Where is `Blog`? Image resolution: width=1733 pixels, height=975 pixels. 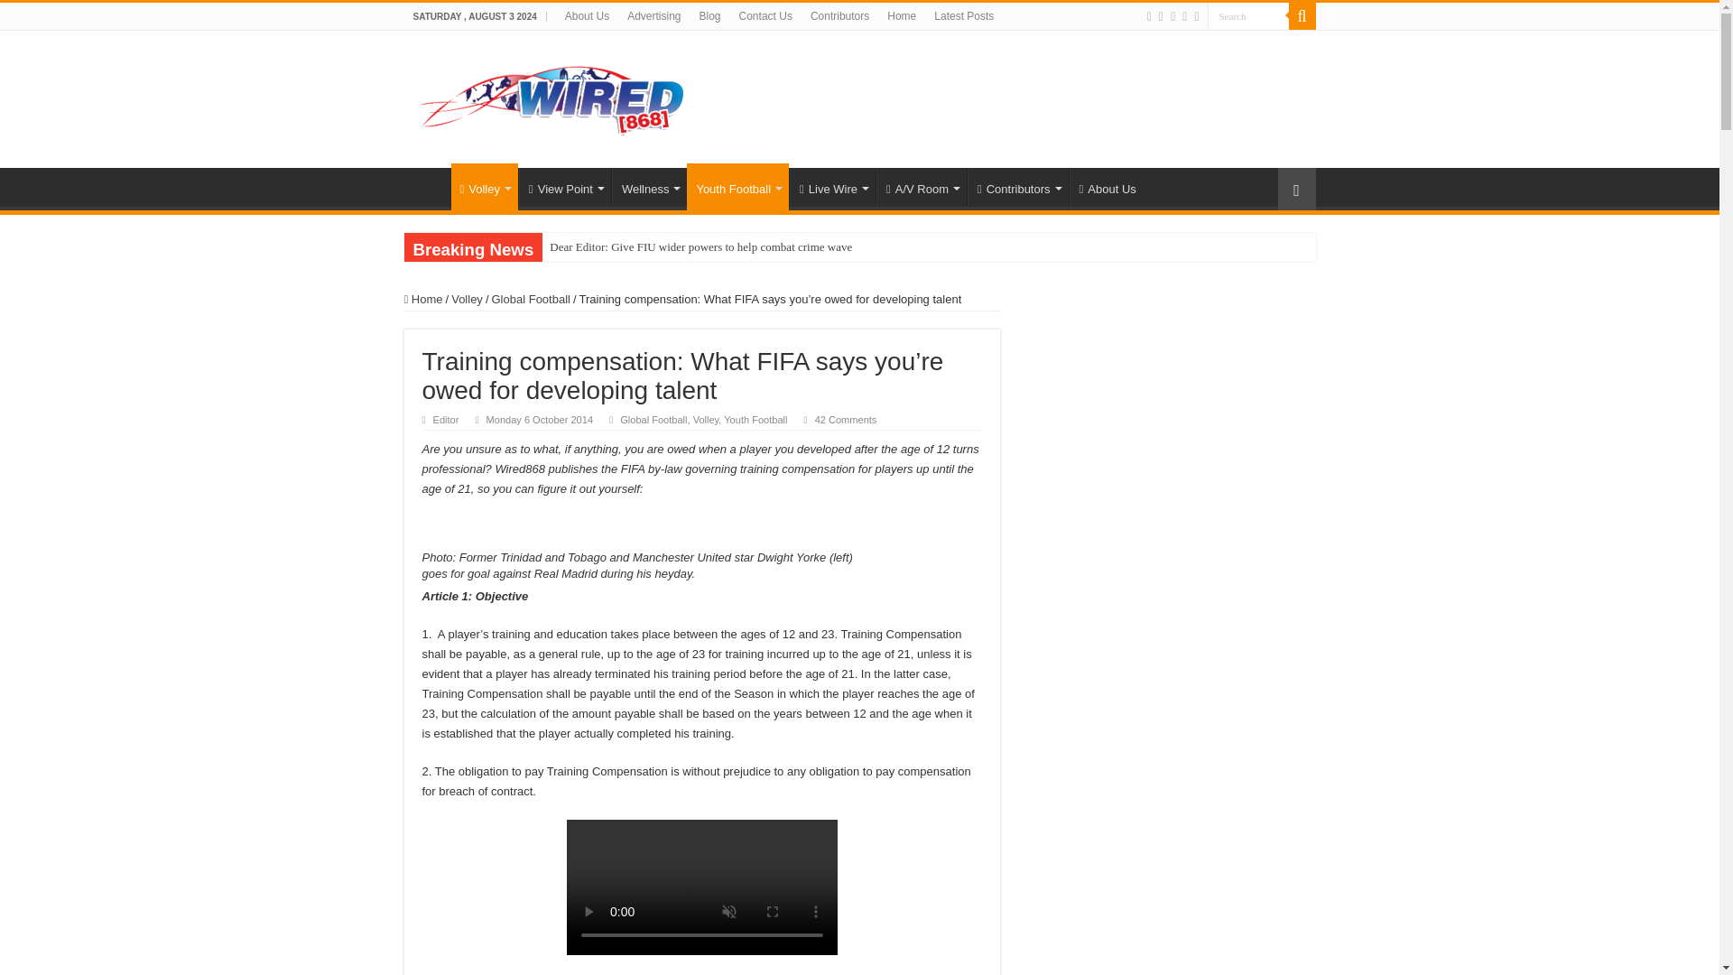
Blog is located at coordinates (709, 16).